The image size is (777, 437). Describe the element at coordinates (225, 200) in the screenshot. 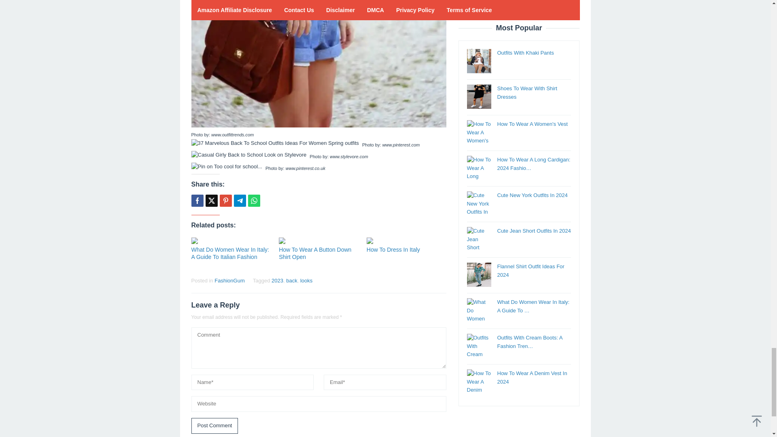

I see `Pin this` at that location.